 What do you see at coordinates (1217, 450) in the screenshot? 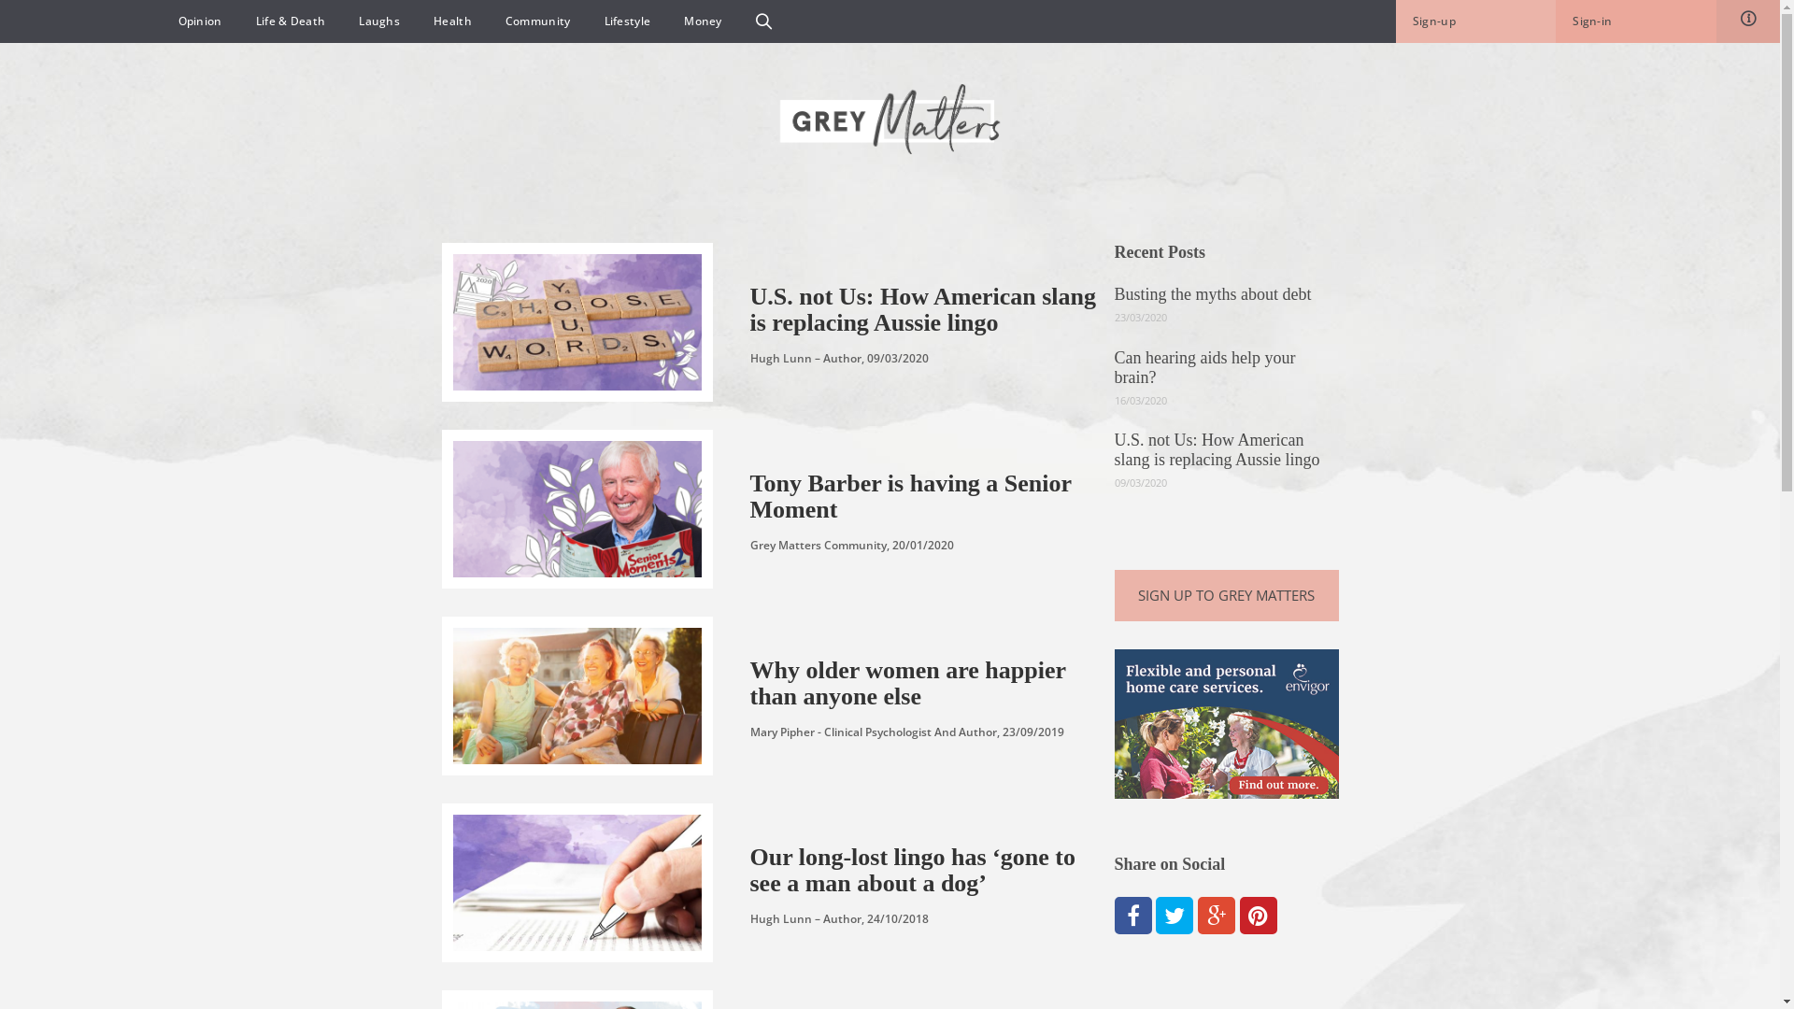
I see `U.S. not Us: How American slang is replacing Aussie lingo` at bounding box center [1217, 450].